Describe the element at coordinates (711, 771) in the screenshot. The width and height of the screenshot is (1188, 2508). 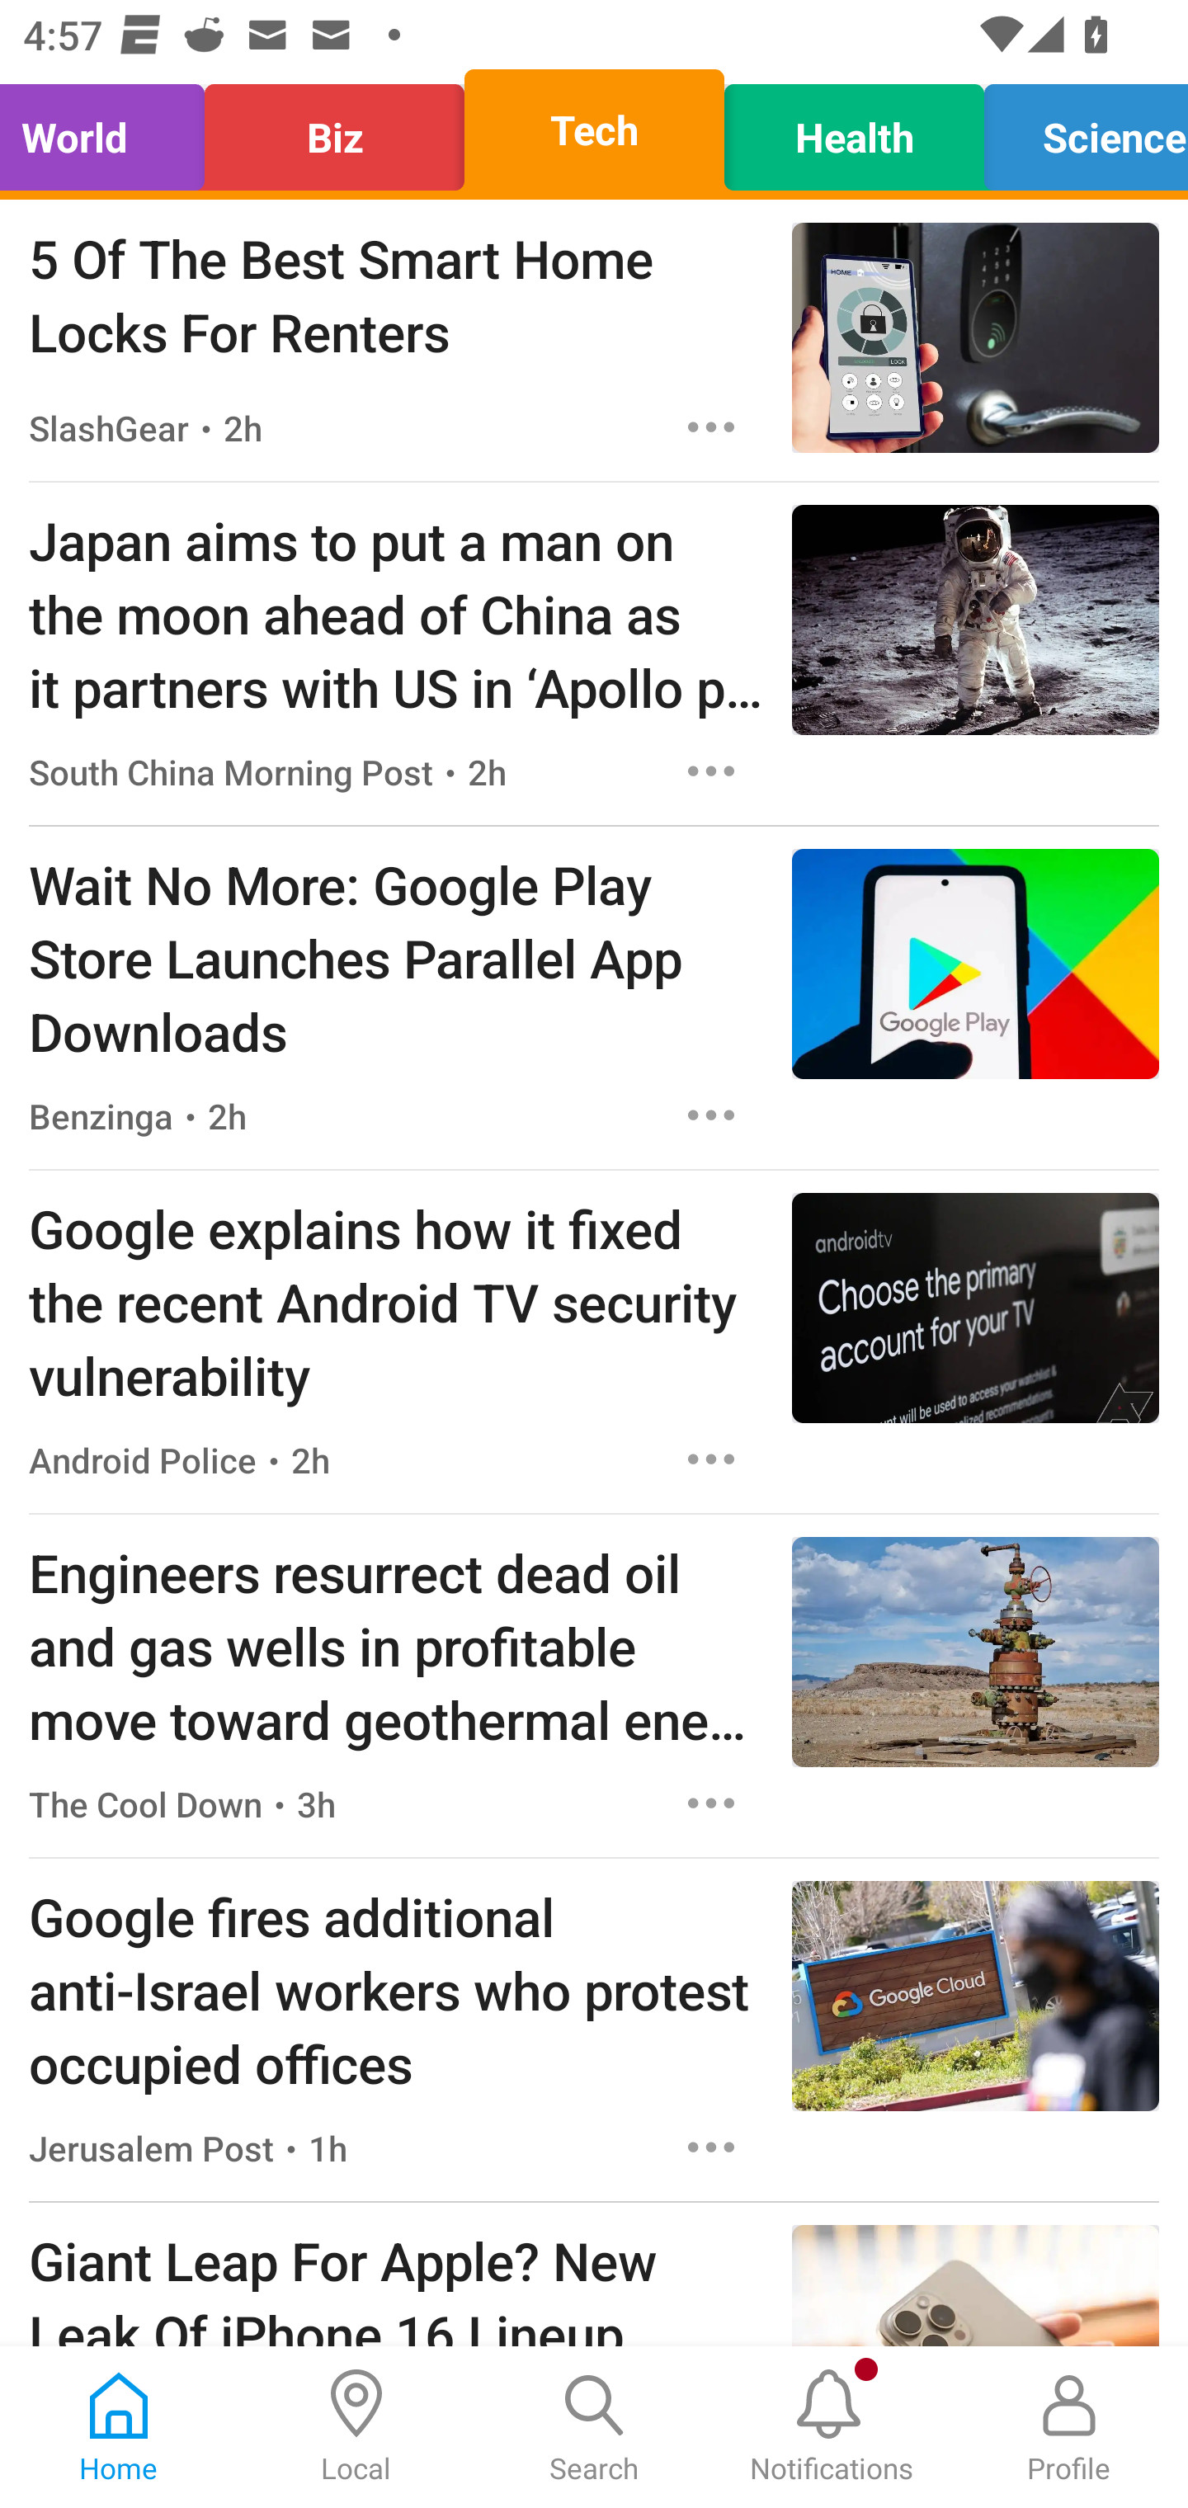
I see `Options` at that location.